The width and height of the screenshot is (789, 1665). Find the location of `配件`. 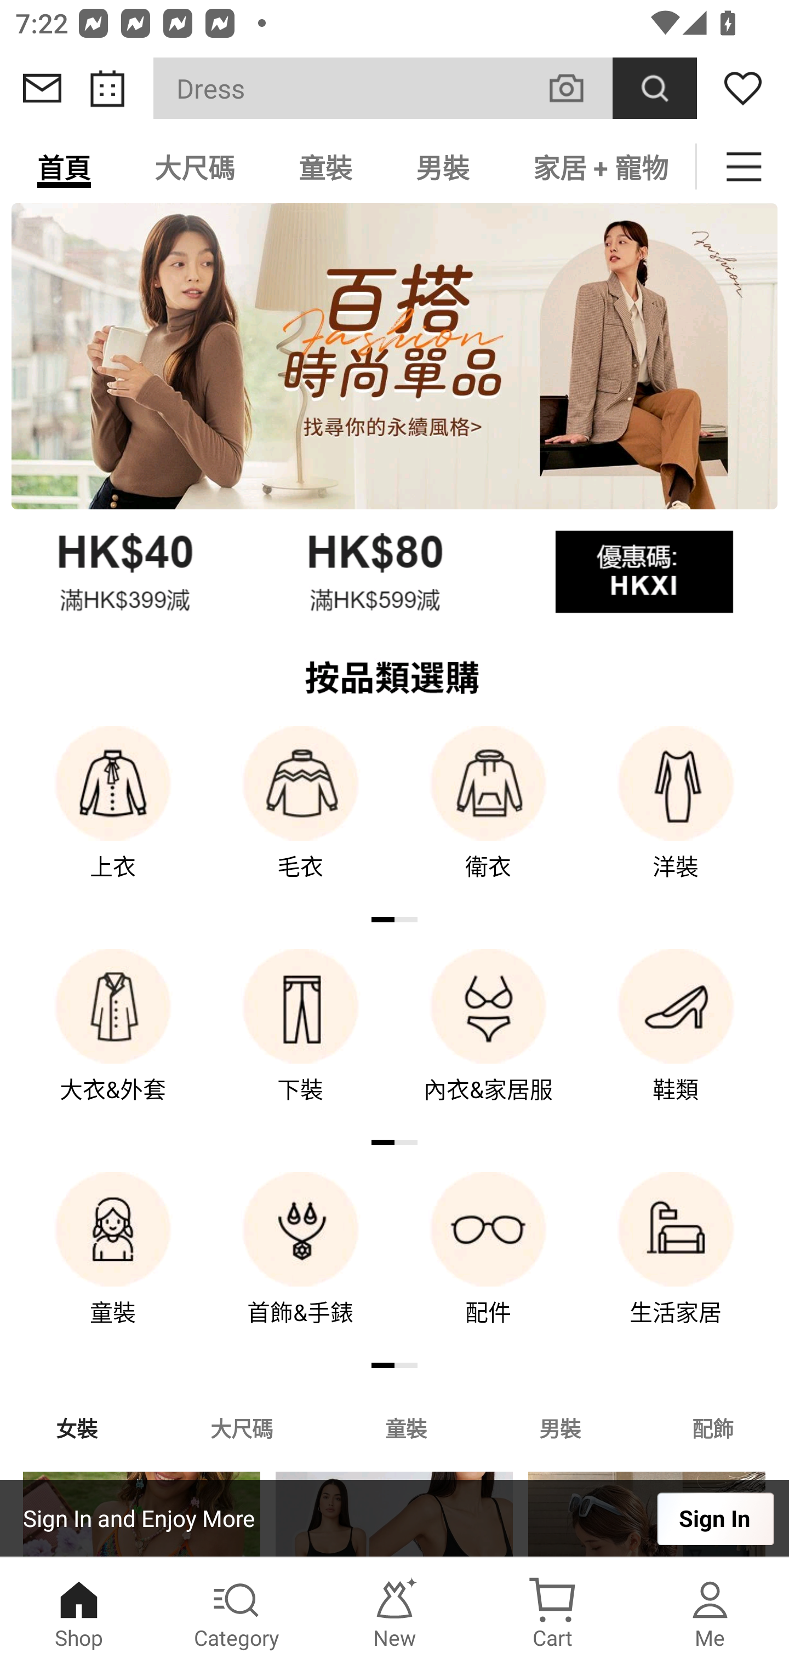

配件 is located at coordinates (488, 1264).